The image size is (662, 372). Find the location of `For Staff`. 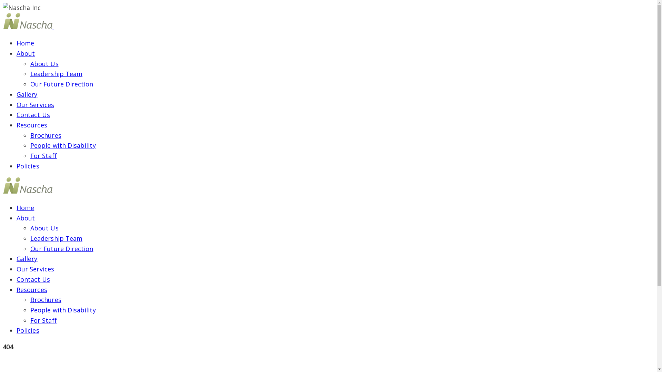

For Staff is located at coordinates (43, 156).